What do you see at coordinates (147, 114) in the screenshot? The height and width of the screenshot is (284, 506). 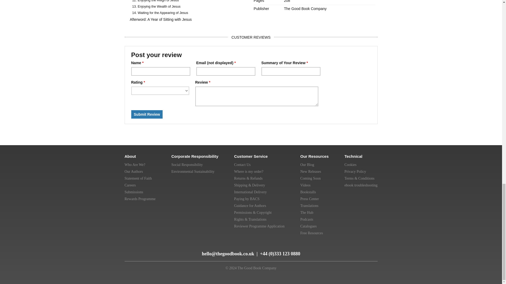 I see `Submit Review` at bounding box center [147, 114].